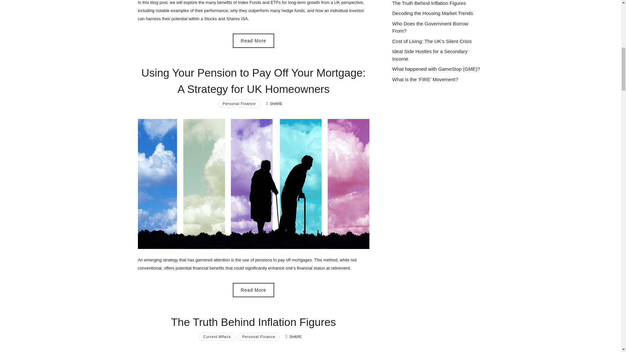 The height and width of the screenshot is (352, 626). I want to click on Current Affairs, so click(217, 337).